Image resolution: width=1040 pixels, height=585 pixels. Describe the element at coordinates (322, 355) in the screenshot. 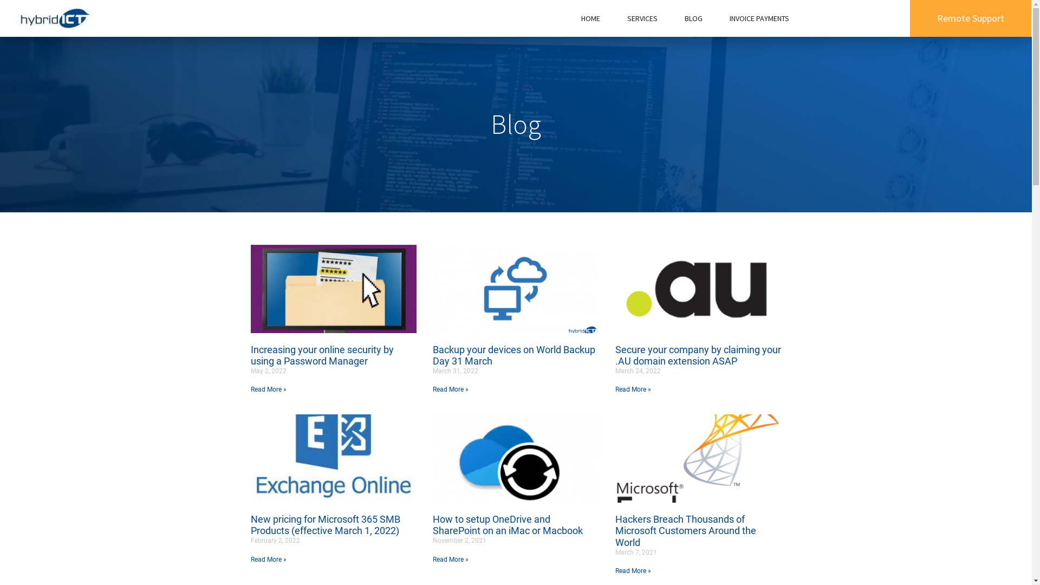

I see `Increasing your online security by using a Password Manager` at that location.